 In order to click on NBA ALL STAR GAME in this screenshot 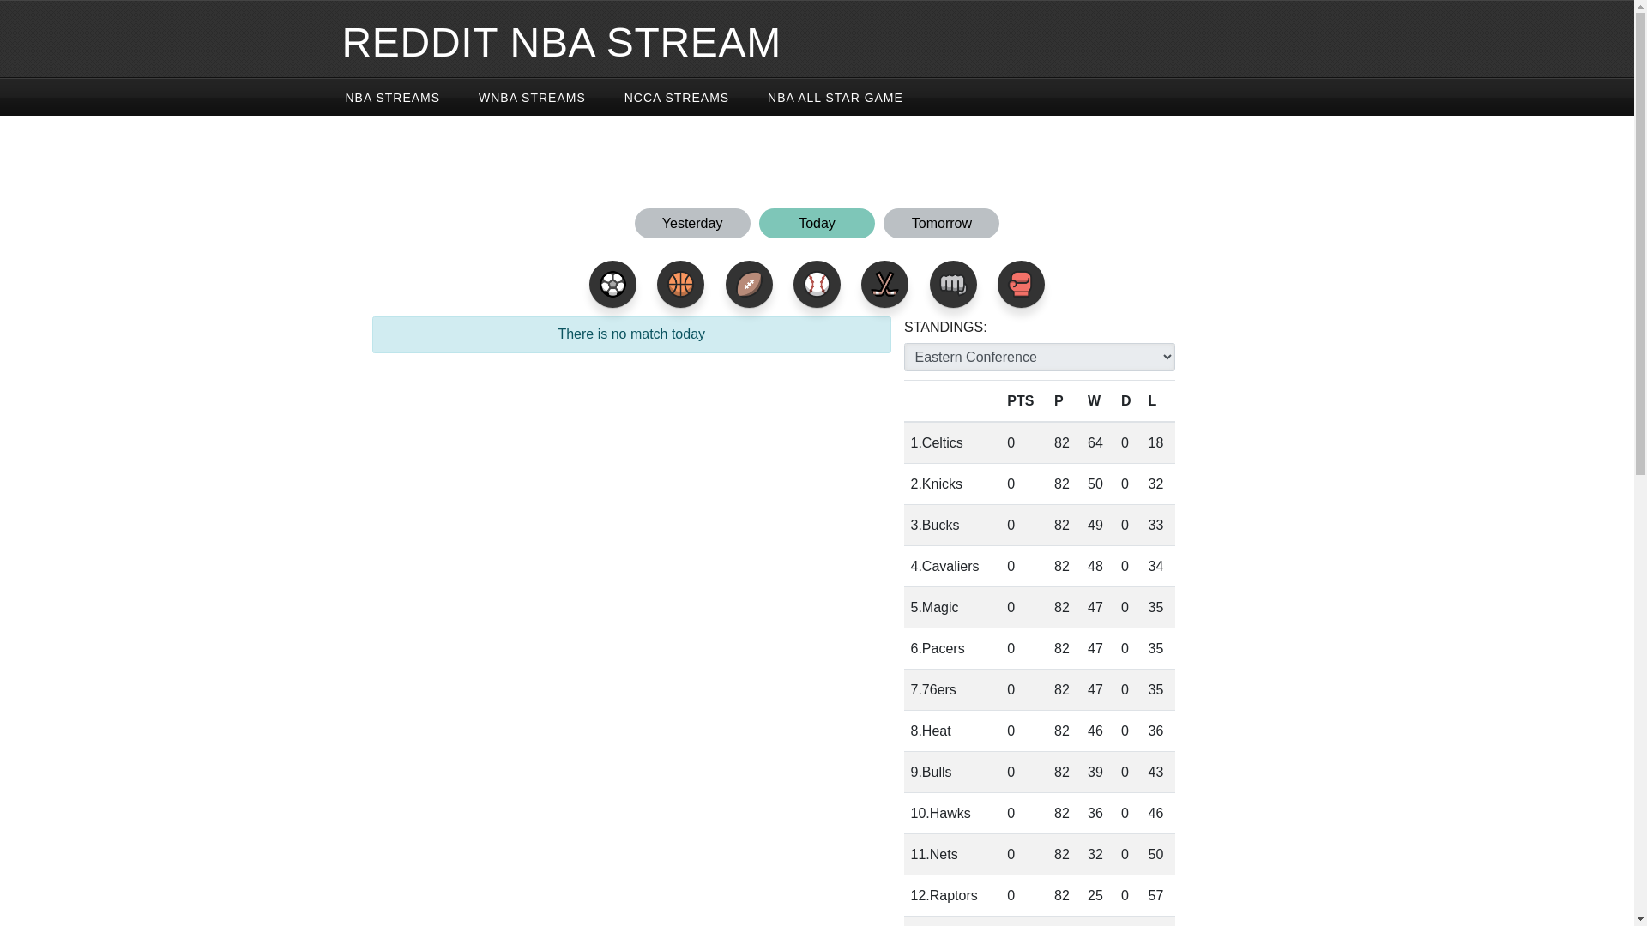, I will do `click(836, 95)`.